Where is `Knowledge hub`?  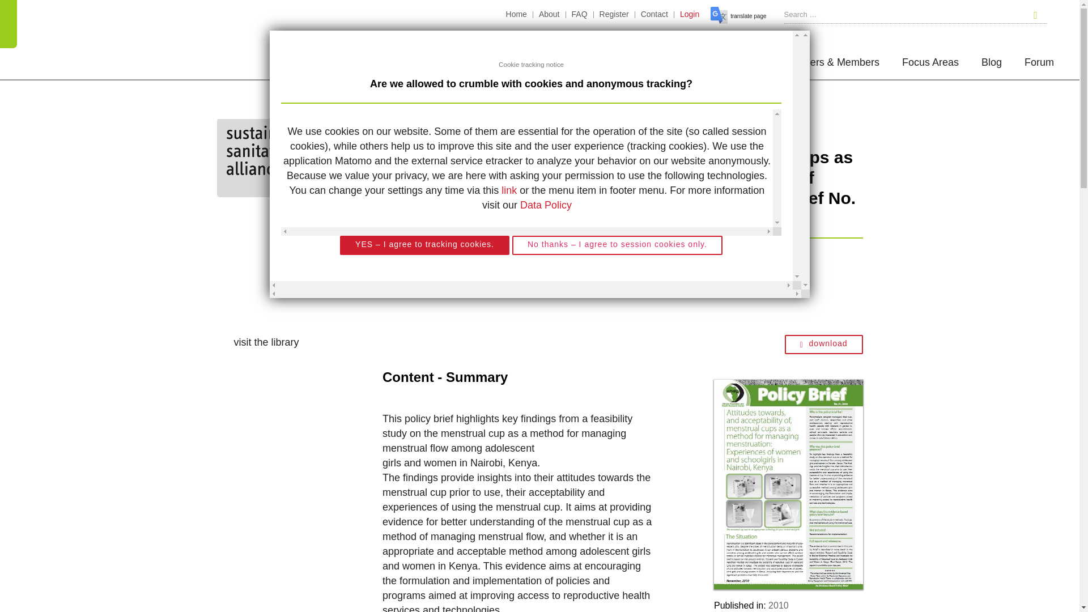
Knowledge hub is located at coordinates (475, 126).